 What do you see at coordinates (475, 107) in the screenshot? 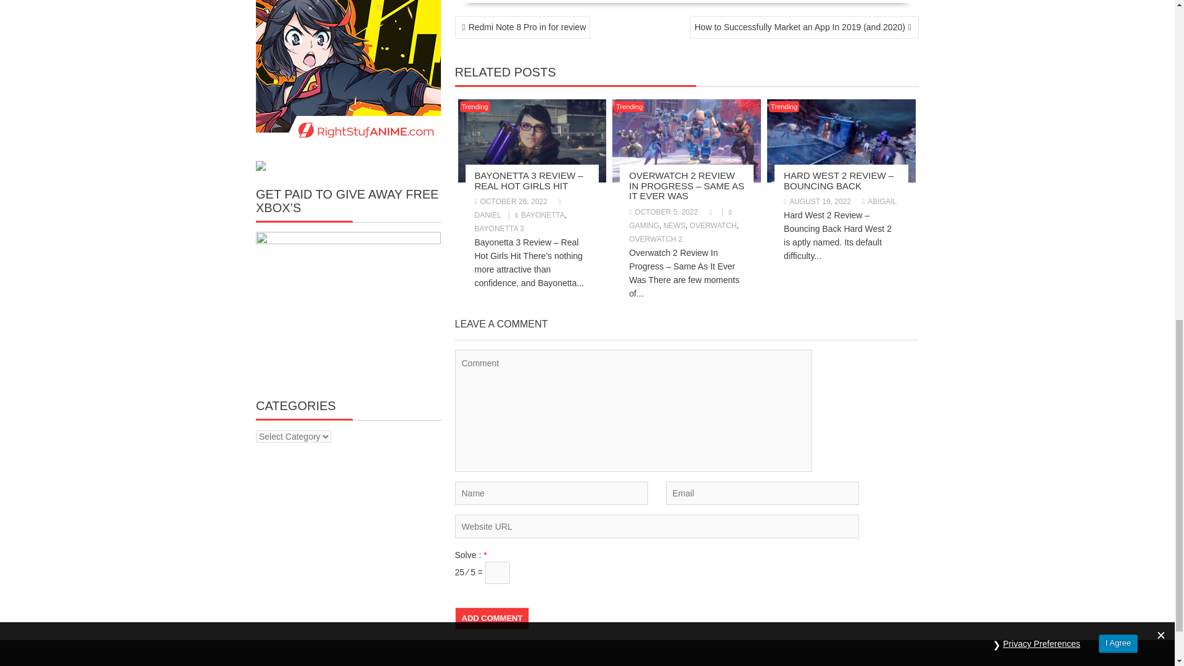
I see `Trending` at bounding box center [475, 107].